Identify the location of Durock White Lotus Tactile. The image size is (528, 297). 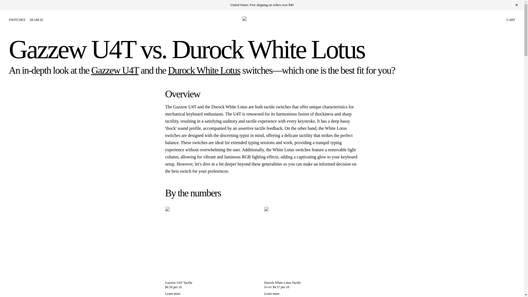
(282, 282).